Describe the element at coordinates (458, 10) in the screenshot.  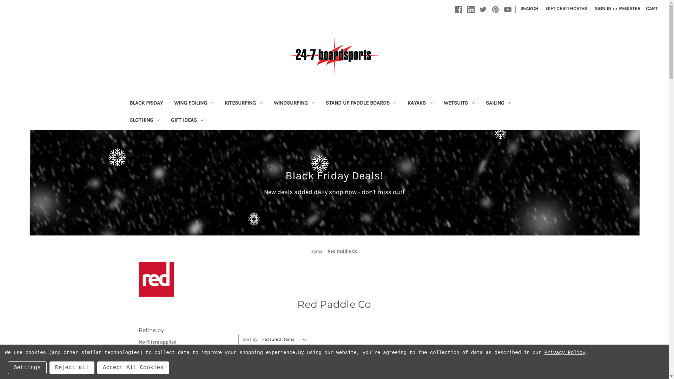
I see `Facebook` at that location.